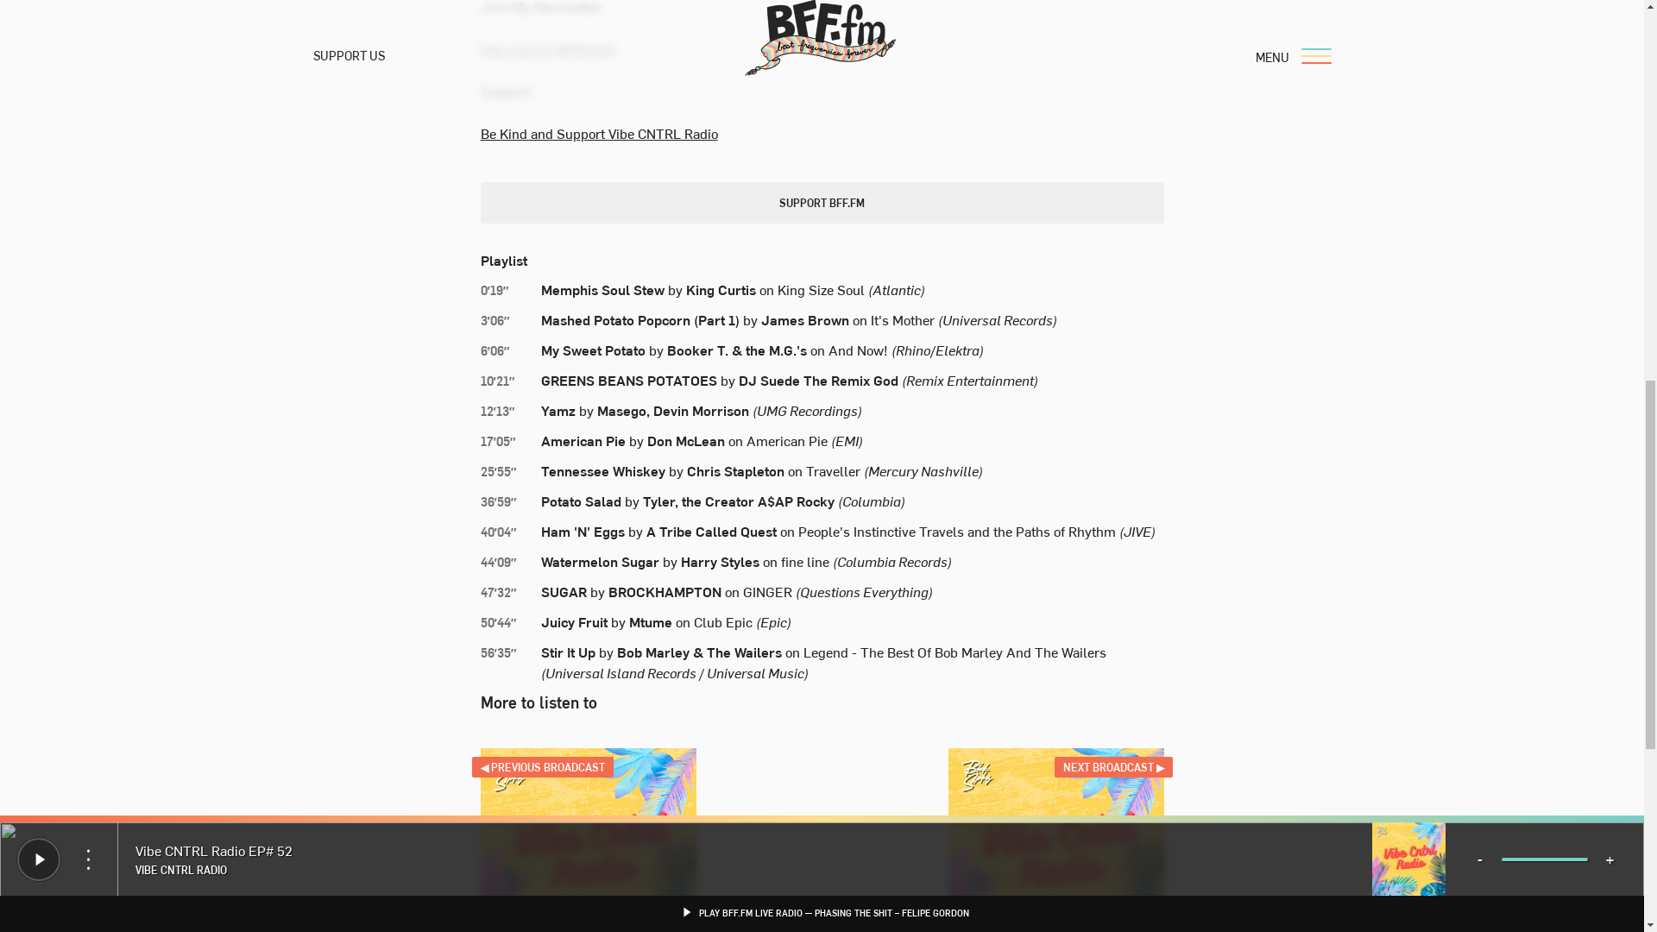 The image size is (1657, 932). Describe the element at coordinates (509, 321) in the screenshot. I see `3:03:06pm` at that location.